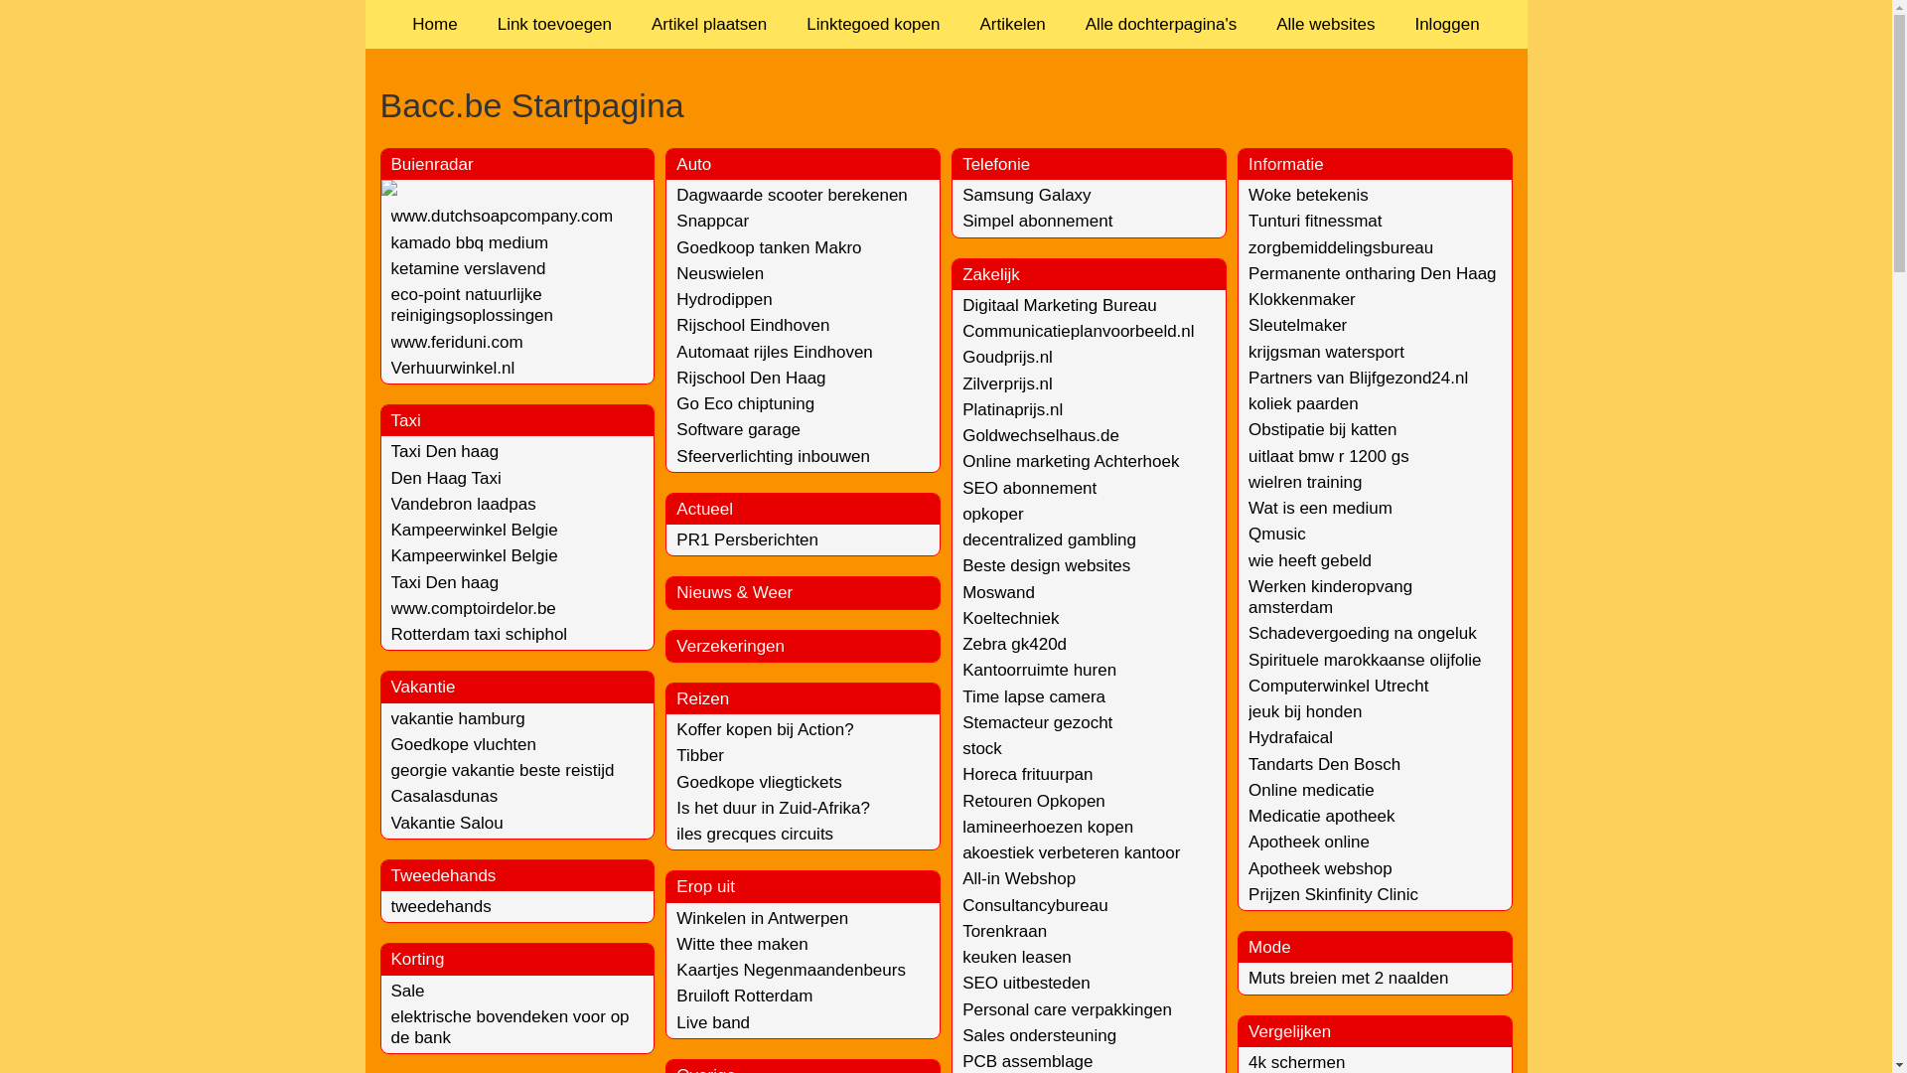  What do you see at coordinates (1071, 852) in the screenshot?
I see `akoestiek verbeteren kantoor` at bounding box center [1071, 852].